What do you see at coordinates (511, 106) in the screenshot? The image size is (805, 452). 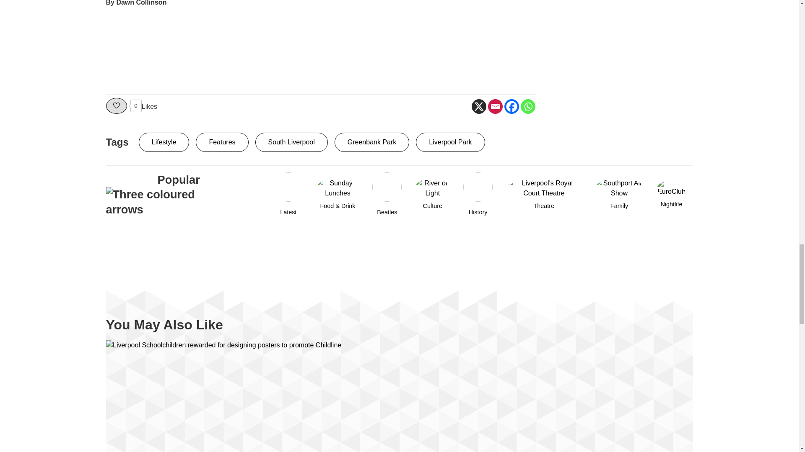 I see `Facebook` at bounding box center [511, 106].